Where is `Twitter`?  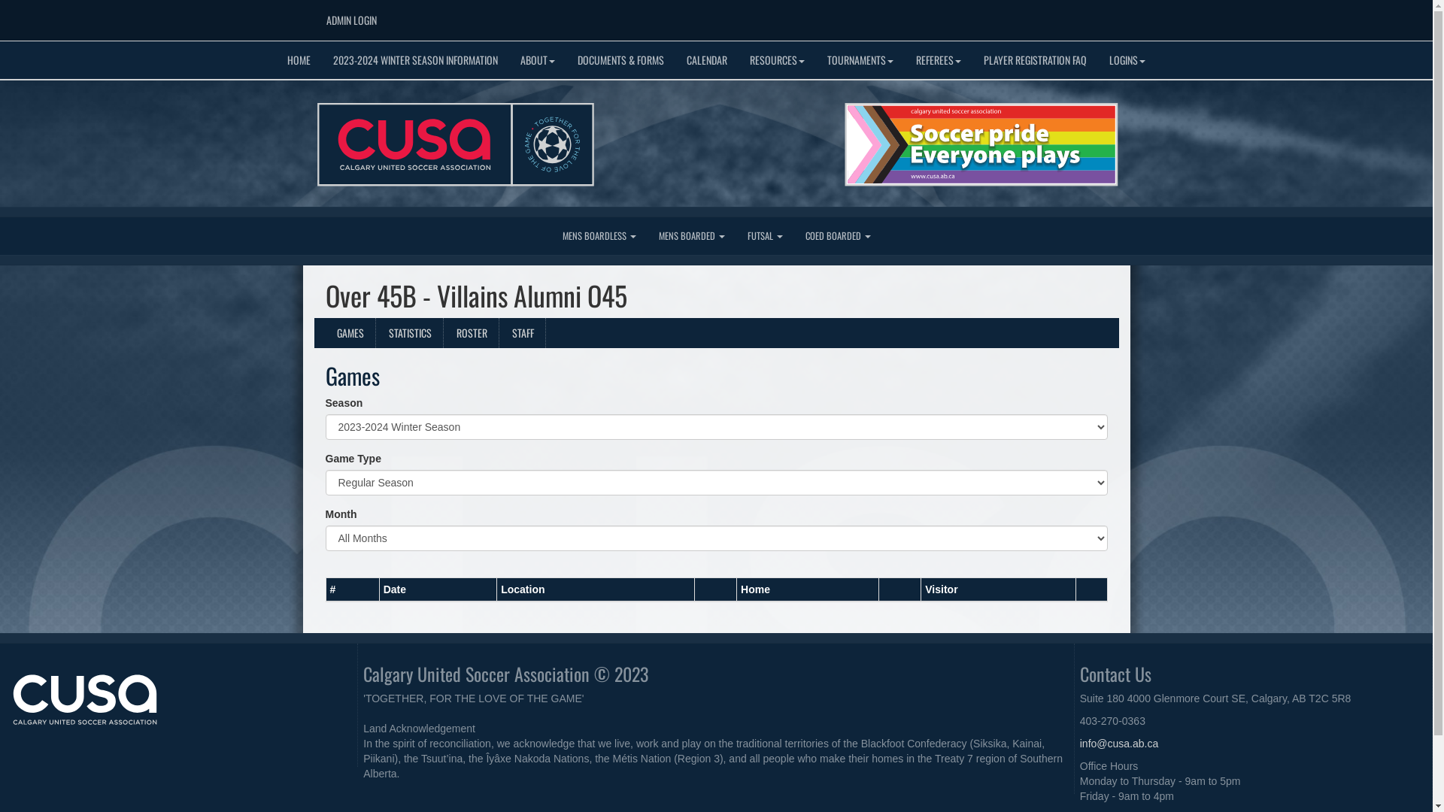 Twitter is located at coordinates (1053, 16).